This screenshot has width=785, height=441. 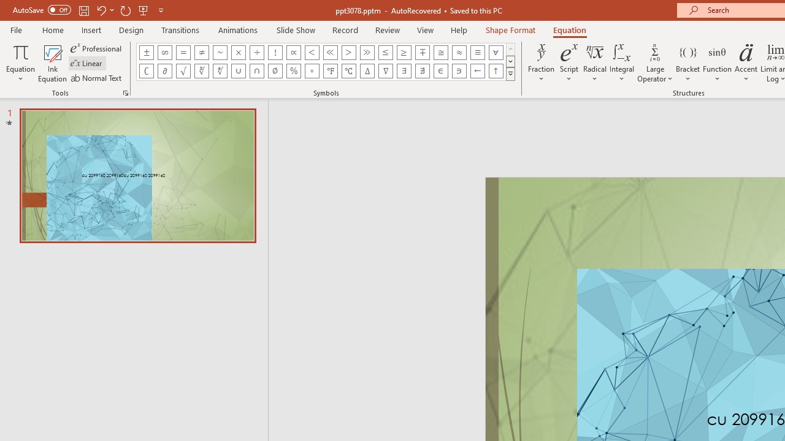 What do you see at coordinates (477, 71) in the screenshot?
I see `Equation Symbol Left Arrow` at bounding box center [477, 71].